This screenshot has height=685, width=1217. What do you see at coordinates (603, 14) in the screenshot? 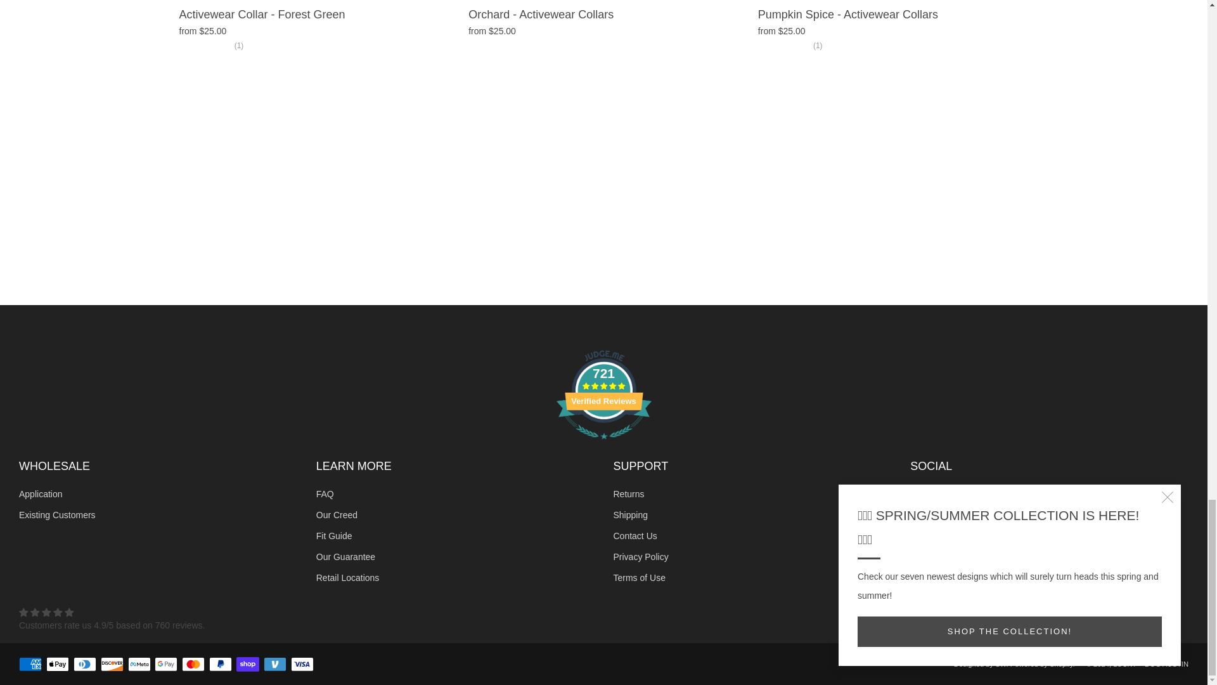
I see `Orchard - Activewear Collars` at bounding box center [603, 14].